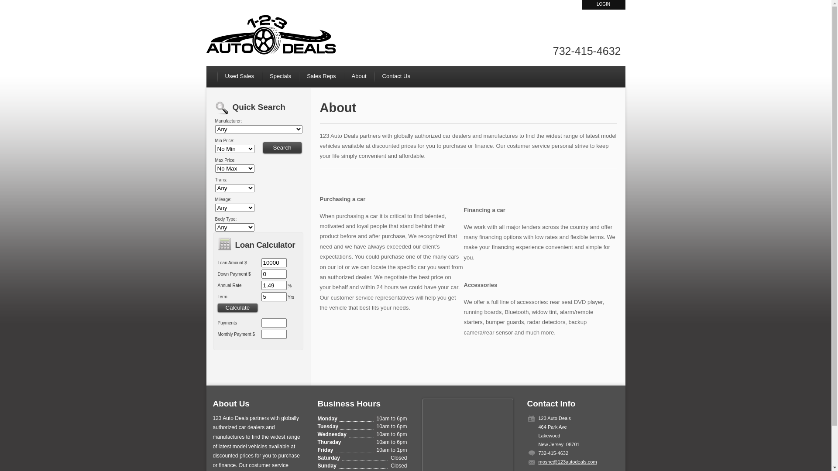  I want to click on Specials, so click(280, 76).